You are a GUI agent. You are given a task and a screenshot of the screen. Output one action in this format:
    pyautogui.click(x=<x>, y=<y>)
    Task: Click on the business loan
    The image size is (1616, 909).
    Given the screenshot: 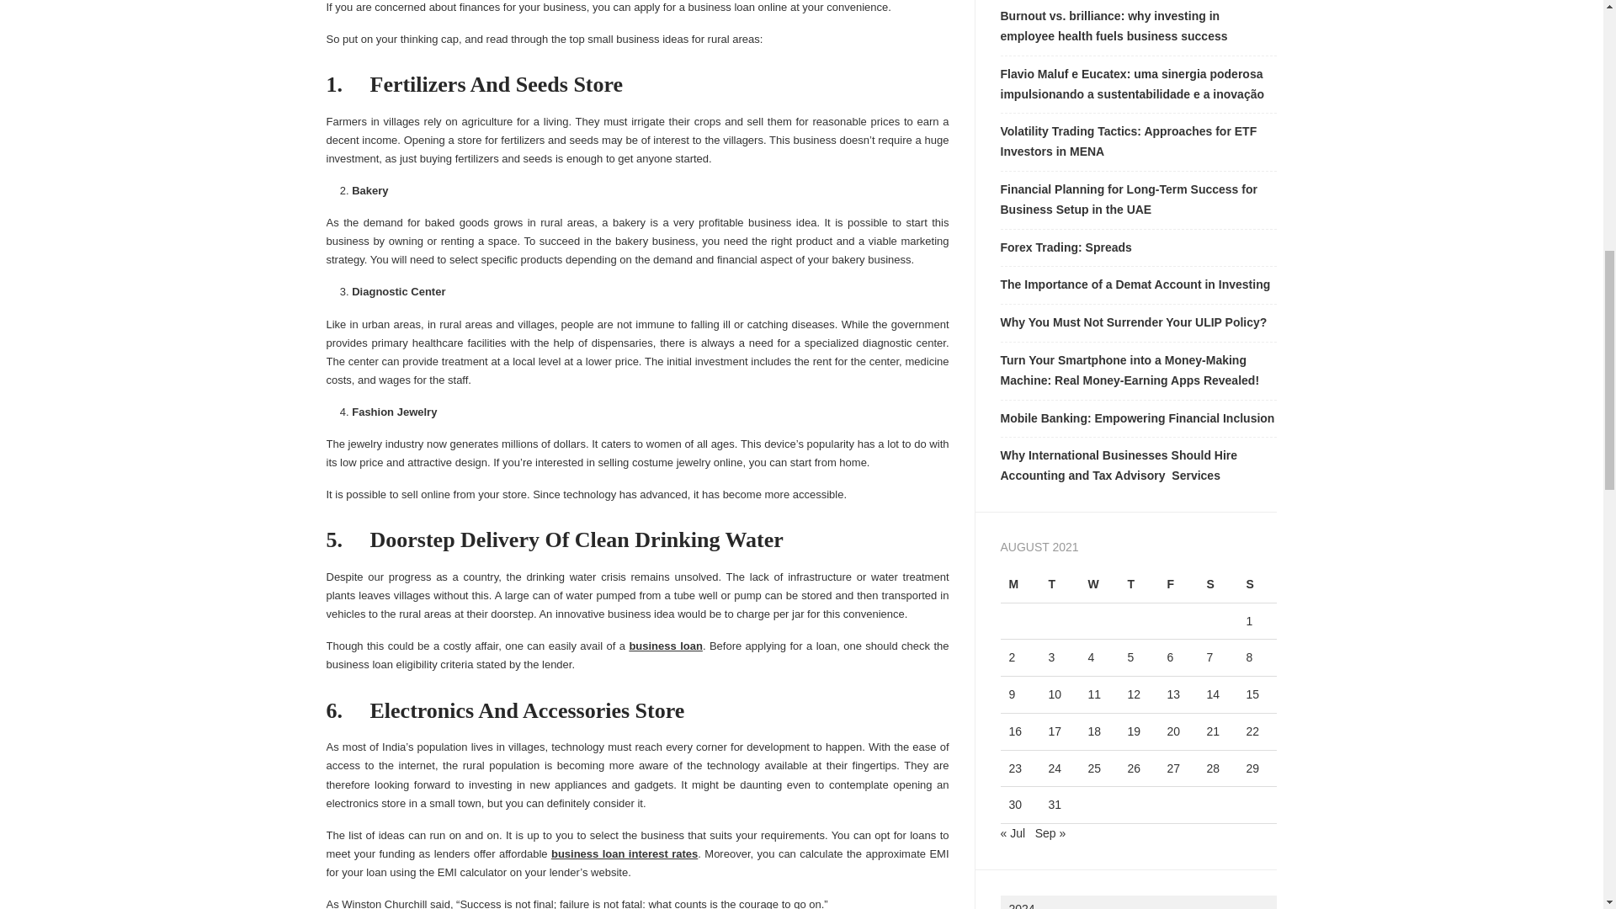 What is the action you would take?
    pyautogui.click(x=665, y=646)
    